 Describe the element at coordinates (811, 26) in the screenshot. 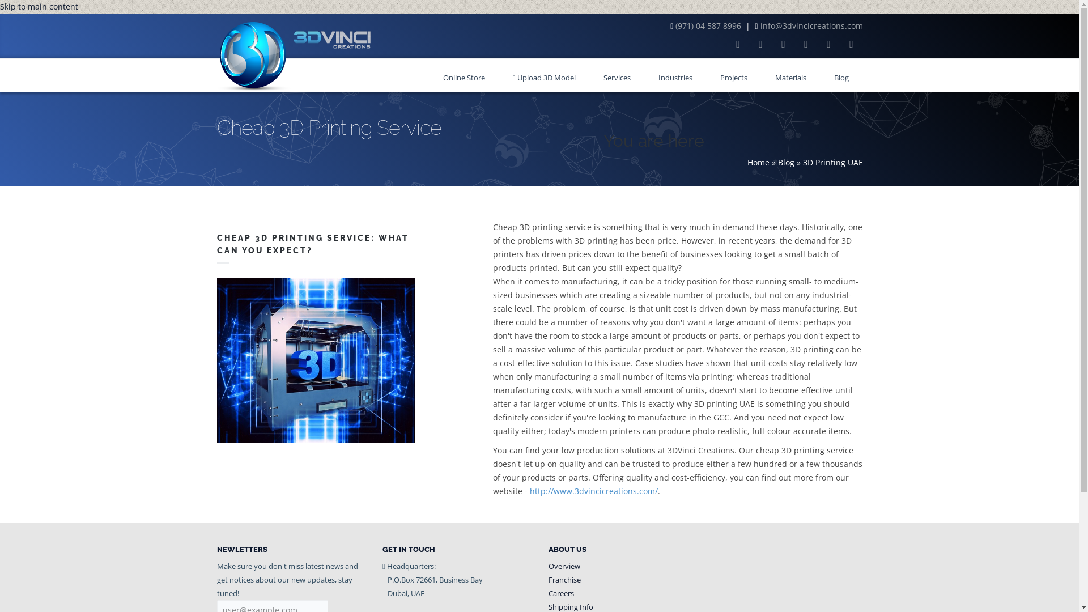

I see `info@3dvincicreations.com` at that location.